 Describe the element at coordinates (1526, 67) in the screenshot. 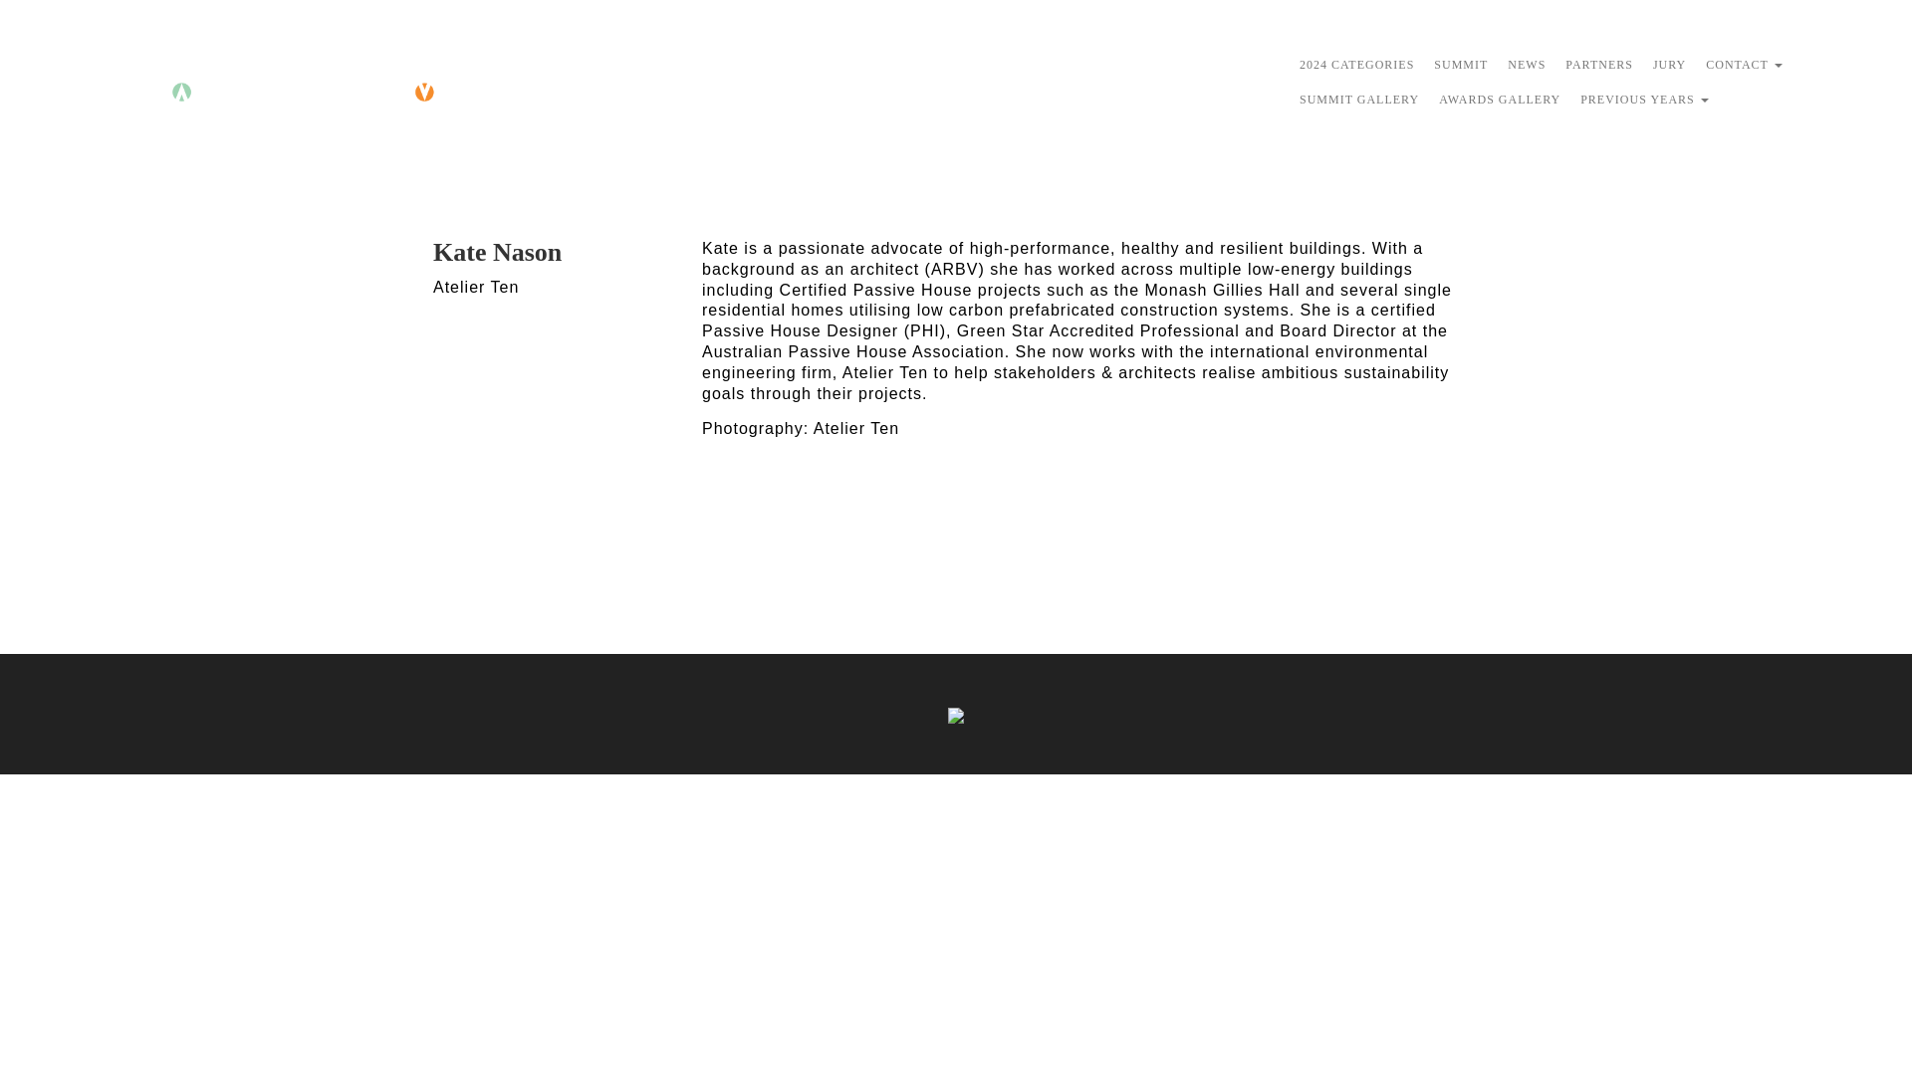

I see `NEWS` at that location.